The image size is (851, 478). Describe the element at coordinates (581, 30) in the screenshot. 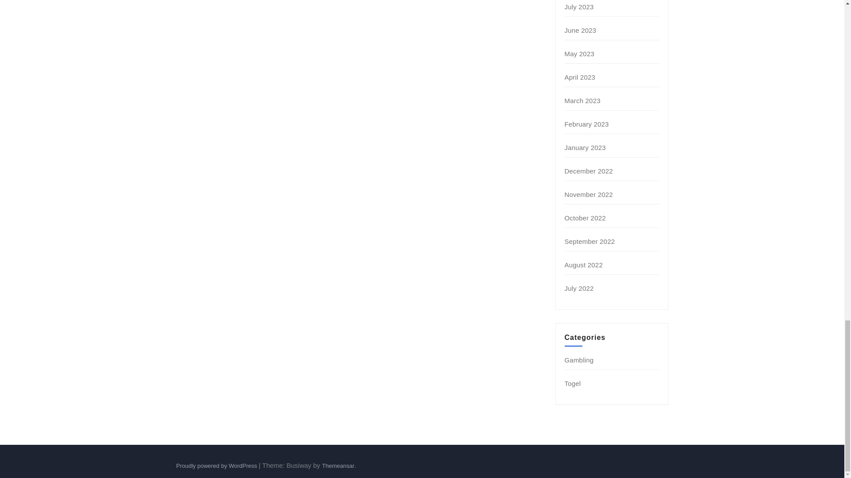

I see `June 2023` at that location.